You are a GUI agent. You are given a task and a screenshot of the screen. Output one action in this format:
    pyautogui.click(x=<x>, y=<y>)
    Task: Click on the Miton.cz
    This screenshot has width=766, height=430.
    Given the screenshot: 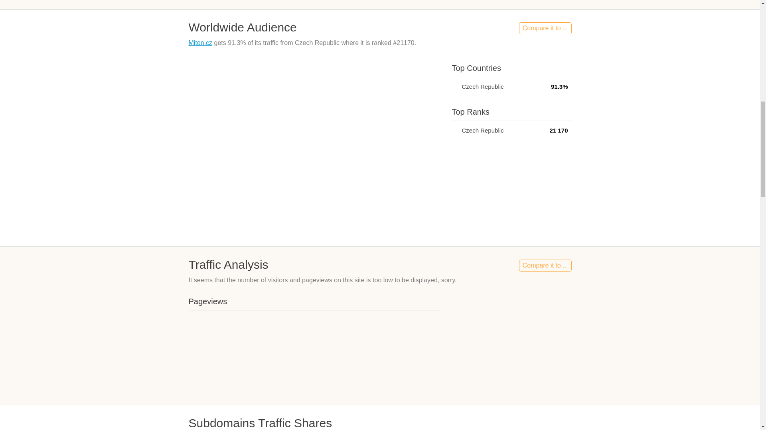 What is the action you would take?
    pyautogui.click(x=200, y=43)
    